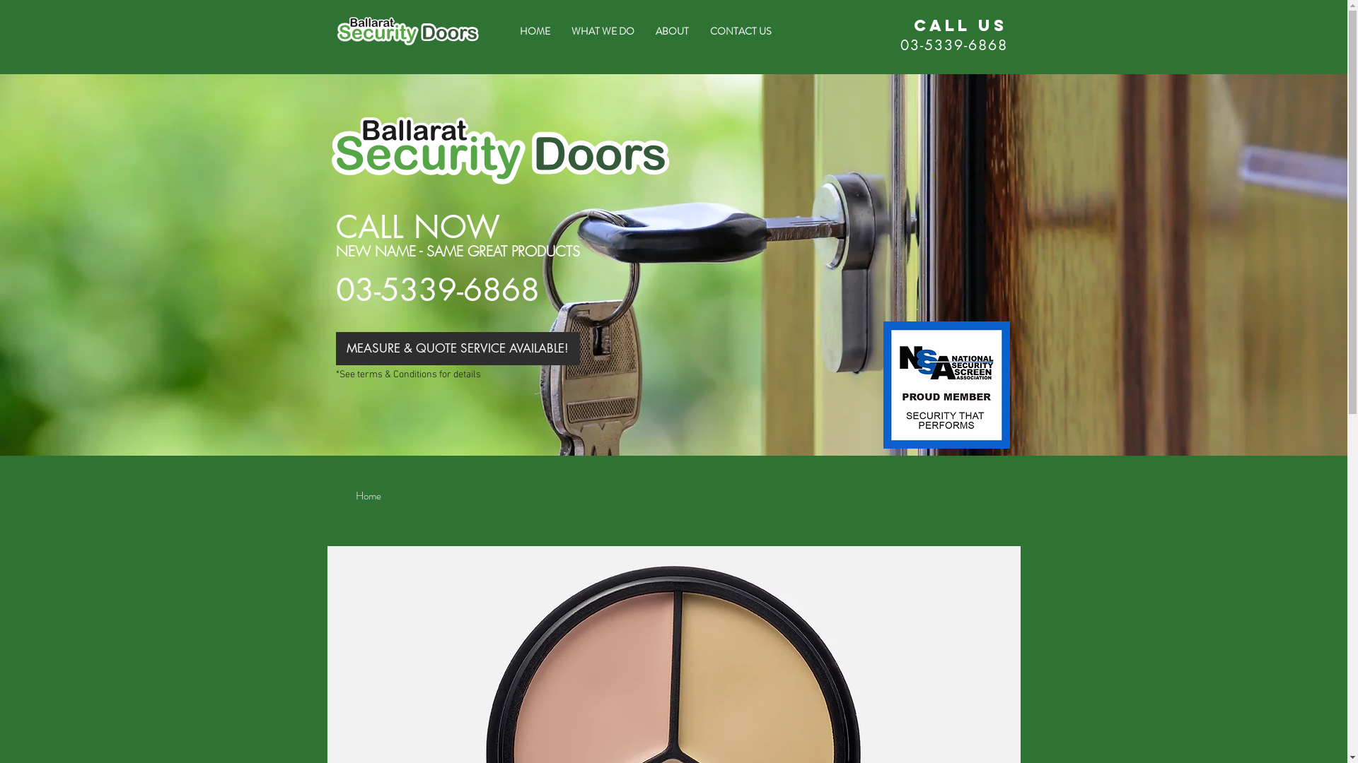 Image resolution: width=1358 pixels, height=763 pixels. Describe the element at coordinates (368, 496) in the screenshot. I see `Home` at that location.